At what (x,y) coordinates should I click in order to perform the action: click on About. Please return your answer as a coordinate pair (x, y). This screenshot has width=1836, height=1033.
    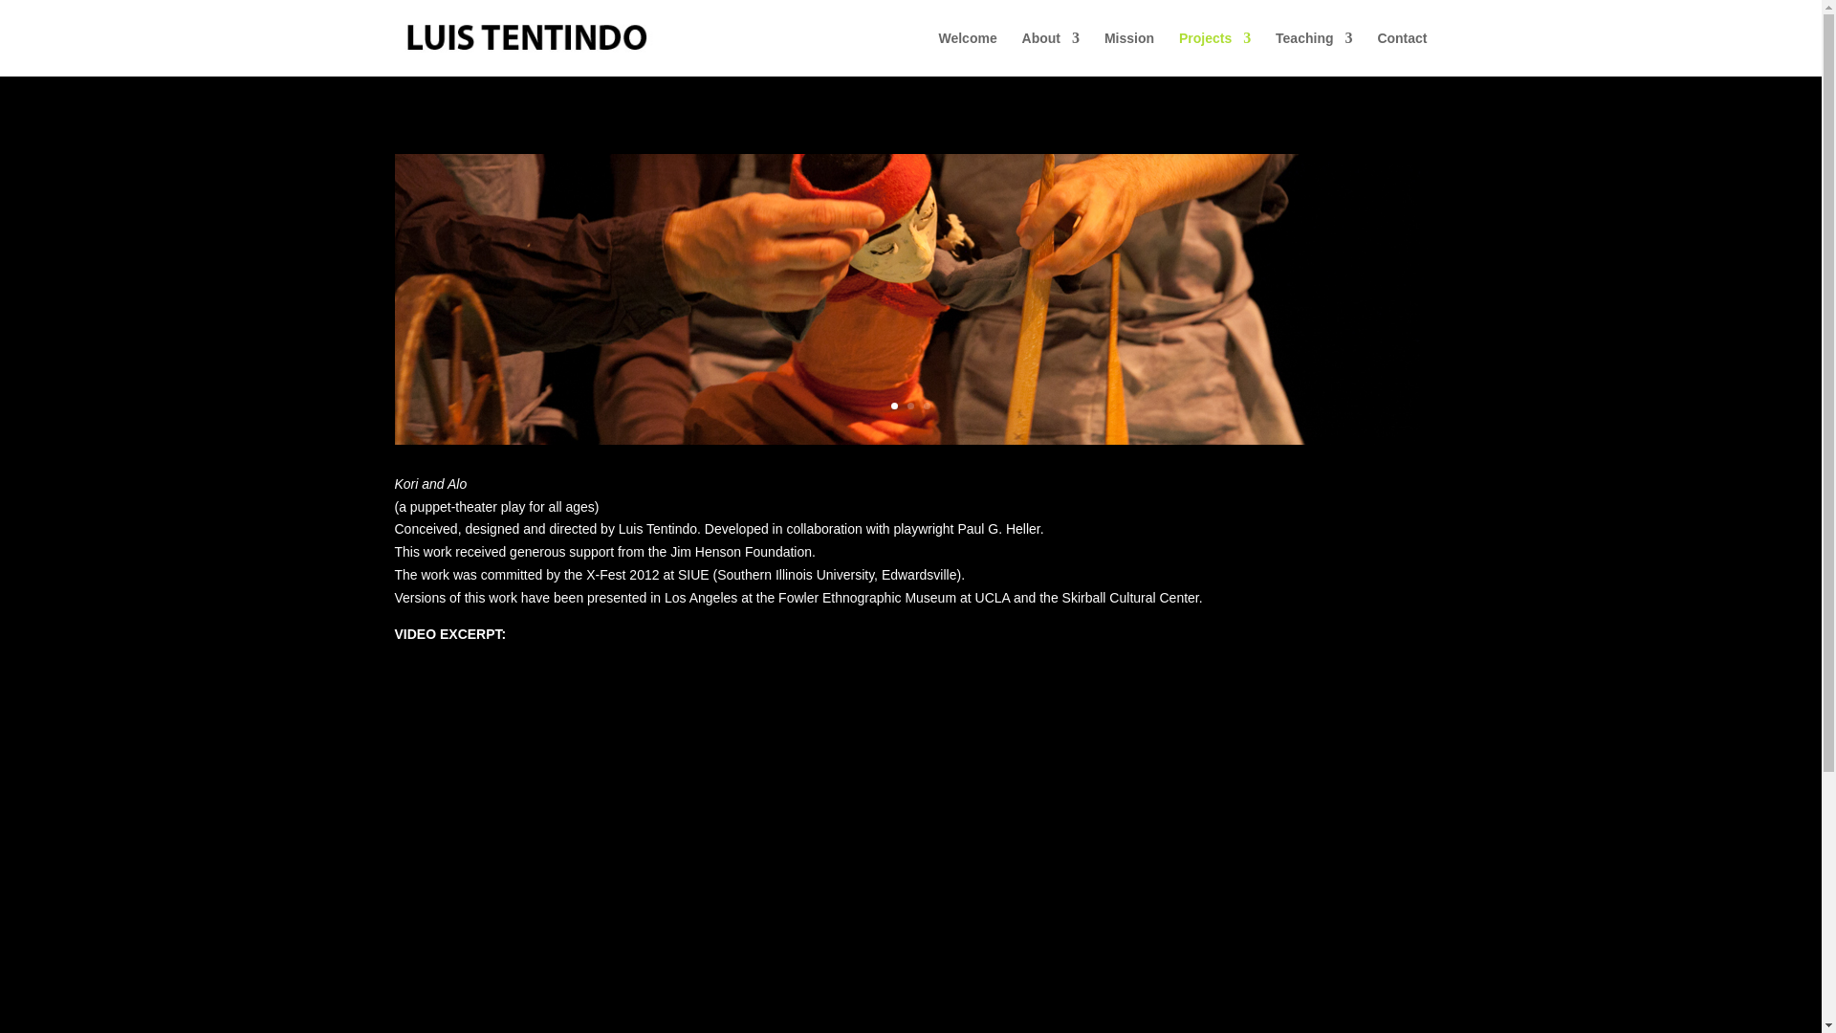
    Looking at the image, I should click on (1050, 54).